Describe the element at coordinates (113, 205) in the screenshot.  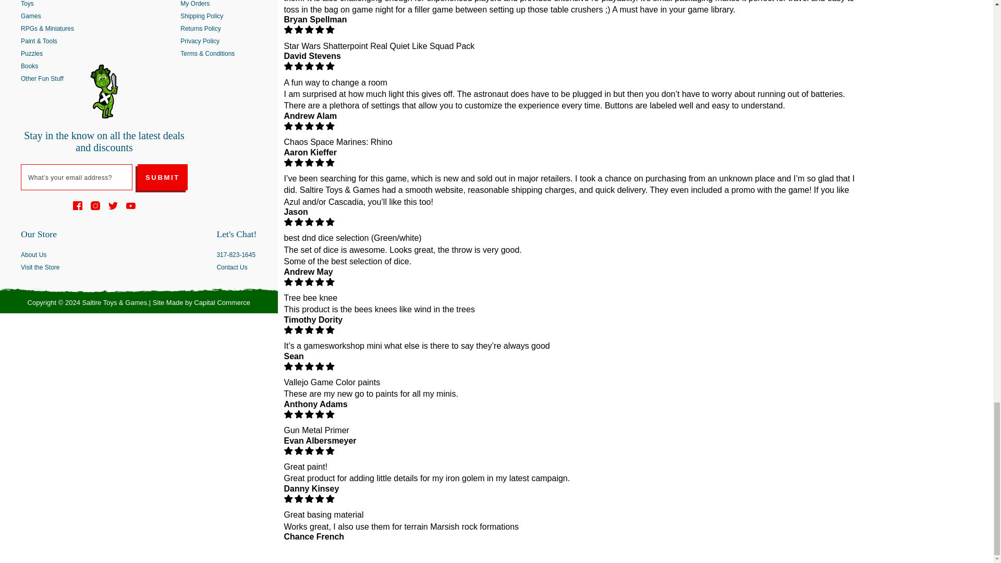
I see `Twitter` at that location.